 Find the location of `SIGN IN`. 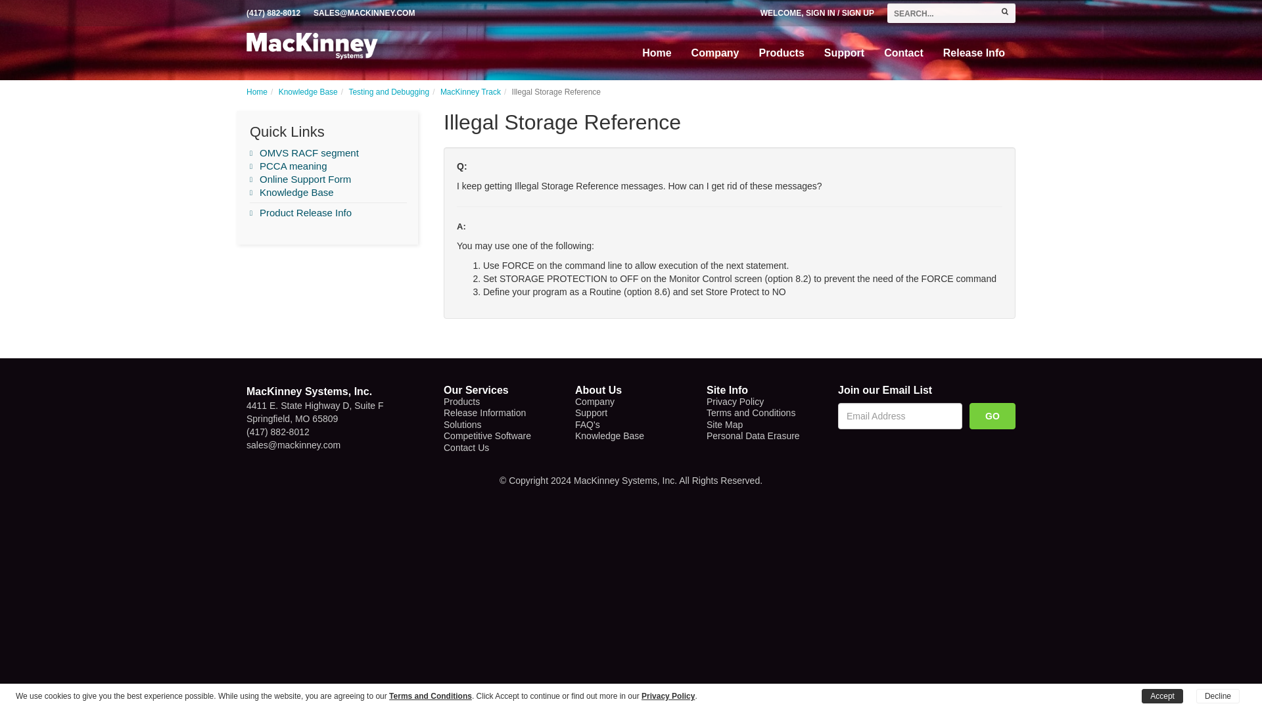

SIGN IN is located at coordinates (820, 13).